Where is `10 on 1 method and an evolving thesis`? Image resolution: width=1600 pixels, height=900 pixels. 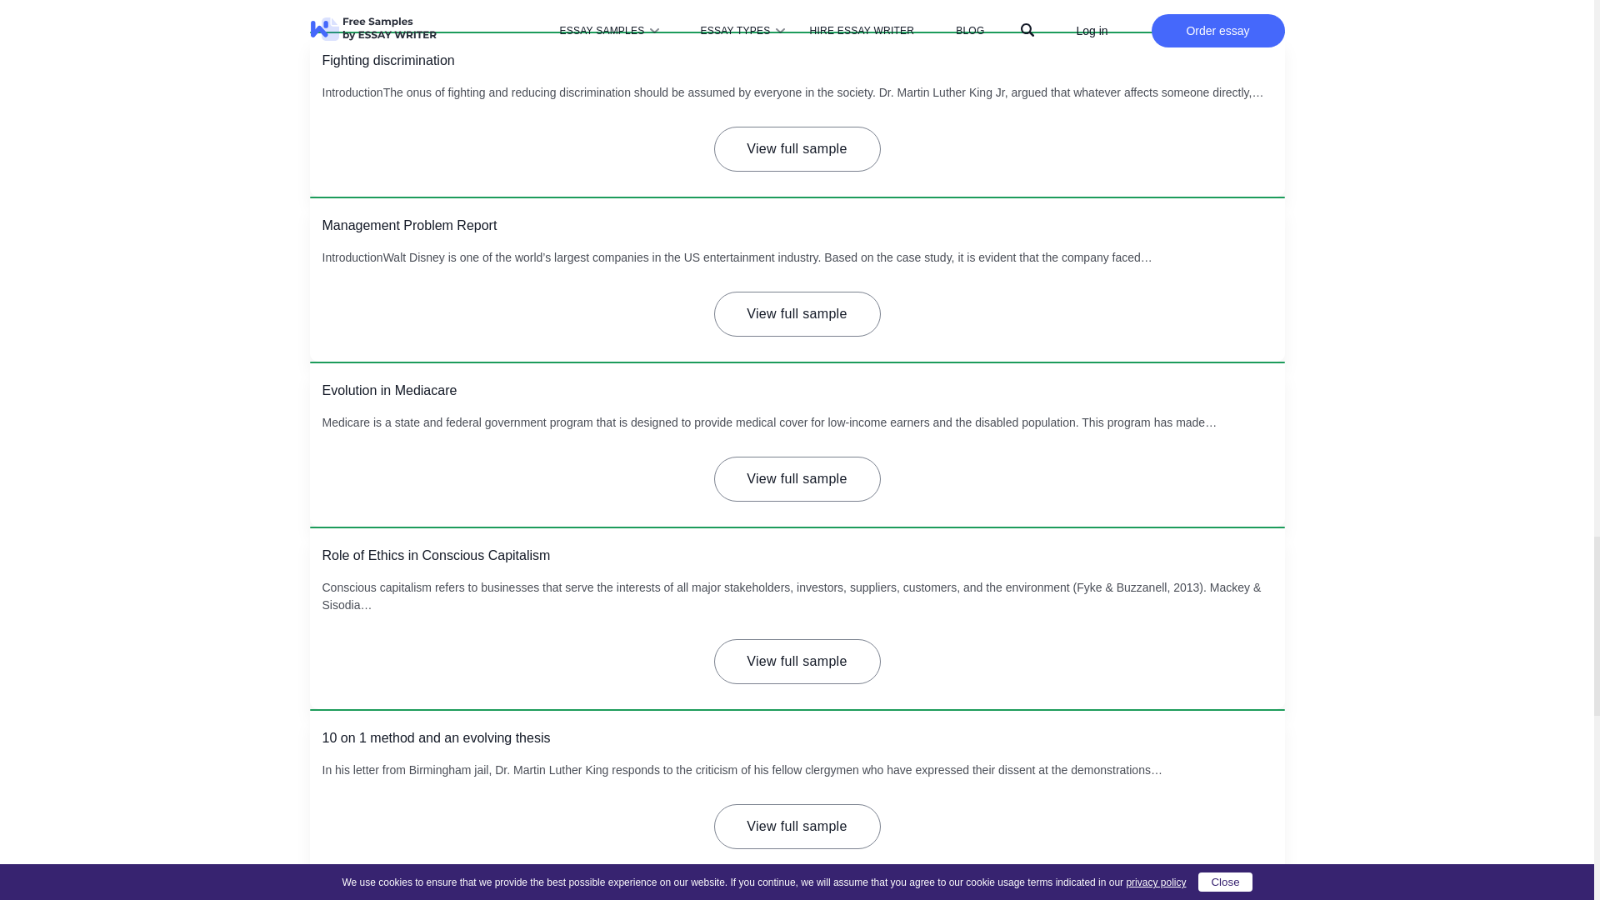
10 on 1 method and an evolving thesis is located at coordinates (435, 737).